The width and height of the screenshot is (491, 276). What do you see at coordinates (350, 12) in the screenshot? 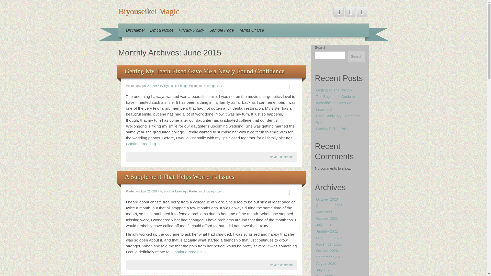
I see `Biyouseikei Magic Facebook` at bounding box center [350, 12].